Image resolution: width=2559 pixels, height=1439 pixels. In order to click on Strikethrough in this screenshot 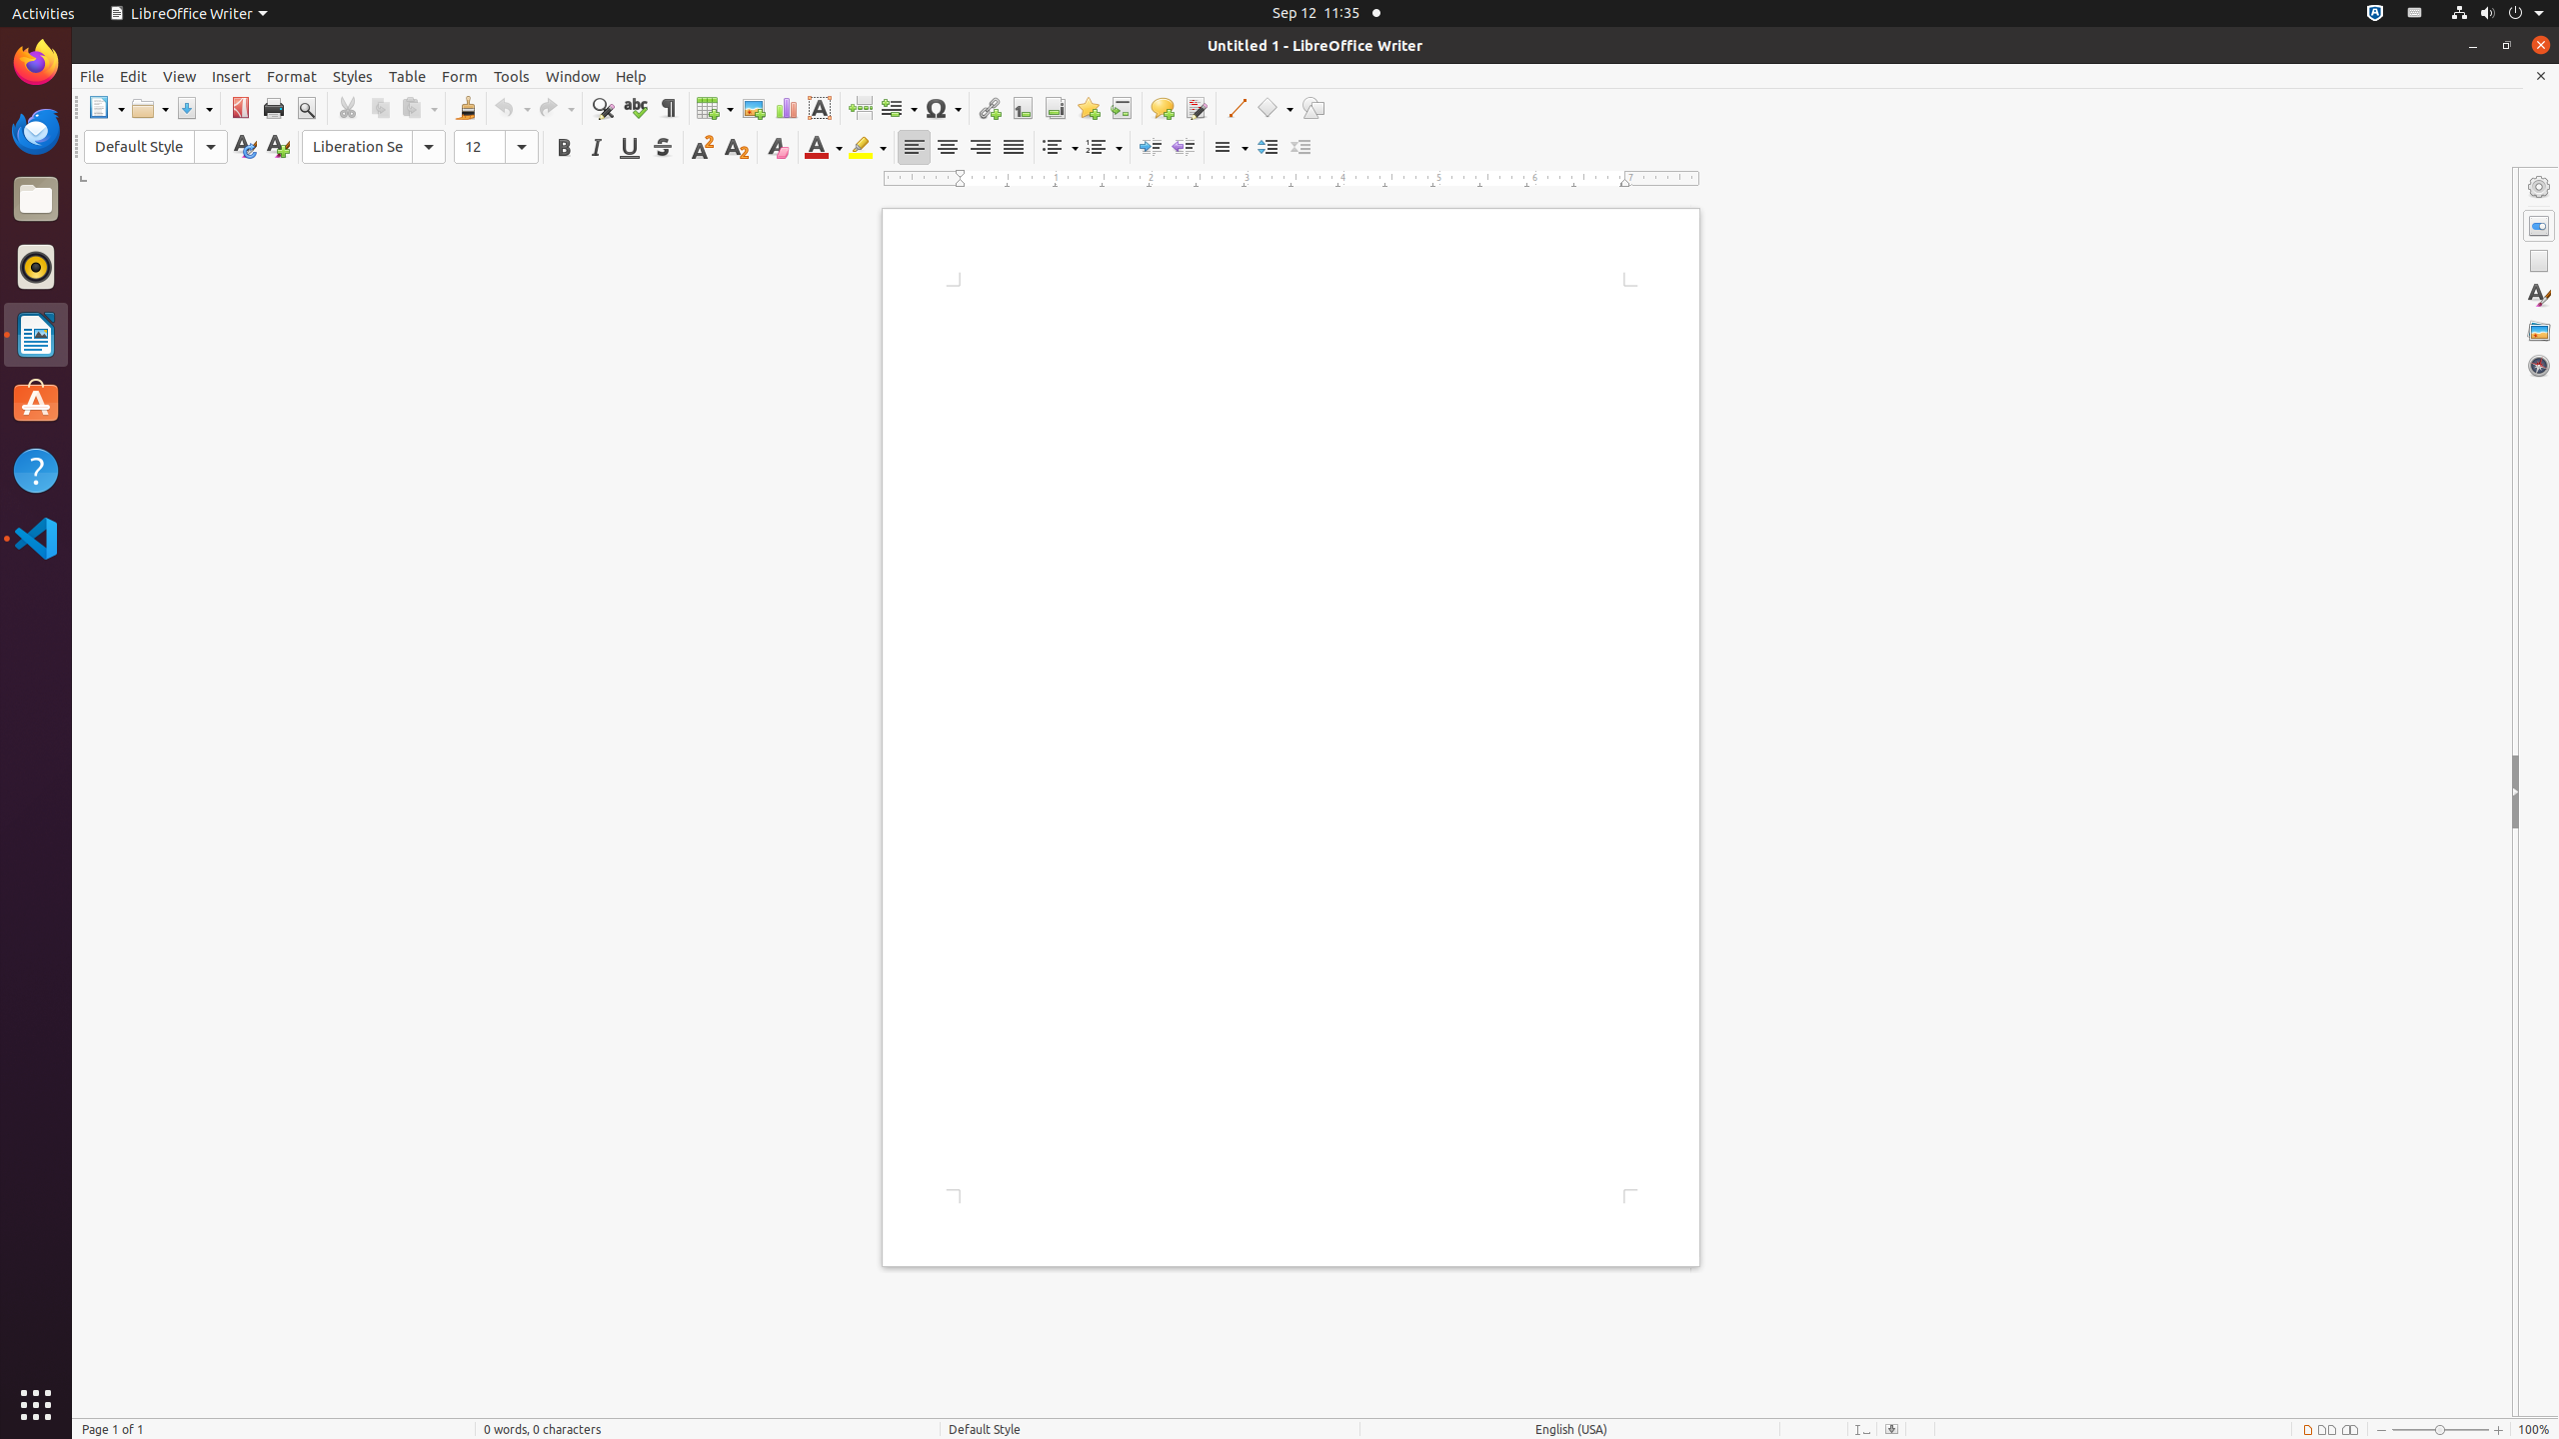, I will do `click(662, 148)`.